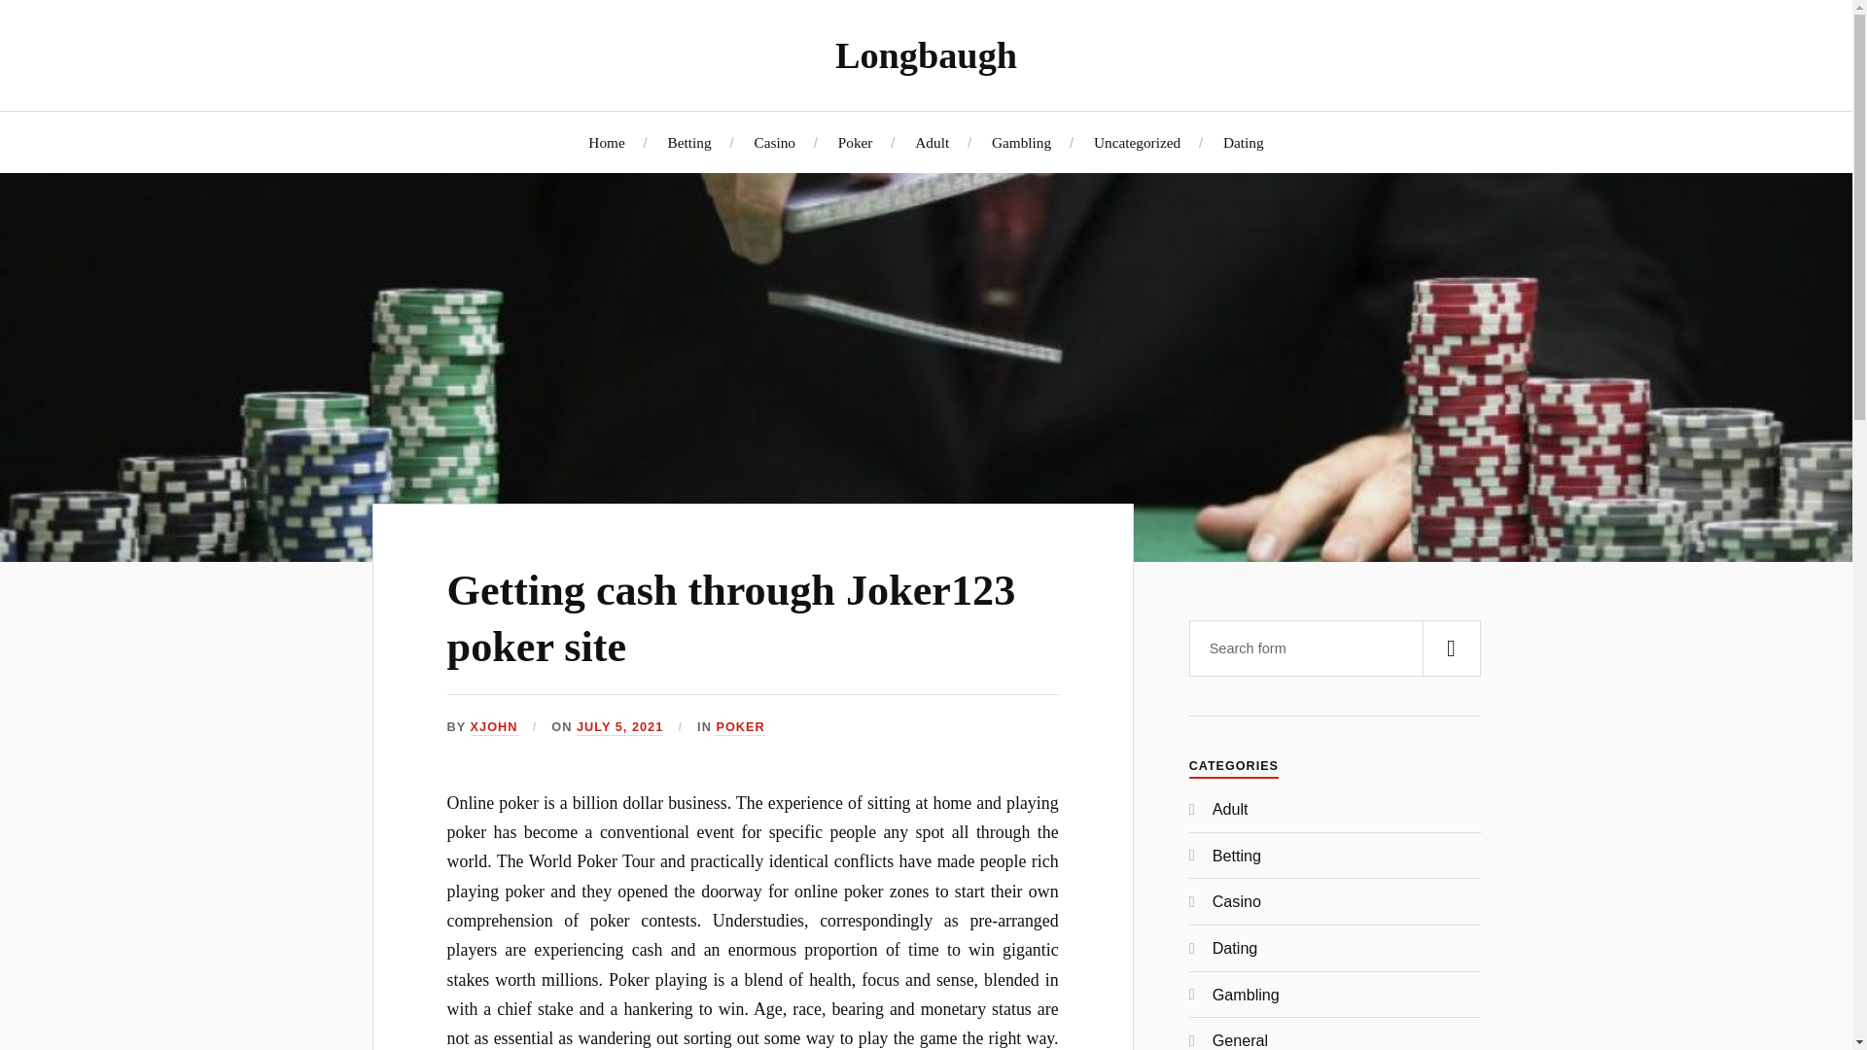 Image resolution: width=1867 pixels, height=1050 pixels. Describe the element at coordinates (1230, 809) in the screenshot. I see `Adult` at that location.